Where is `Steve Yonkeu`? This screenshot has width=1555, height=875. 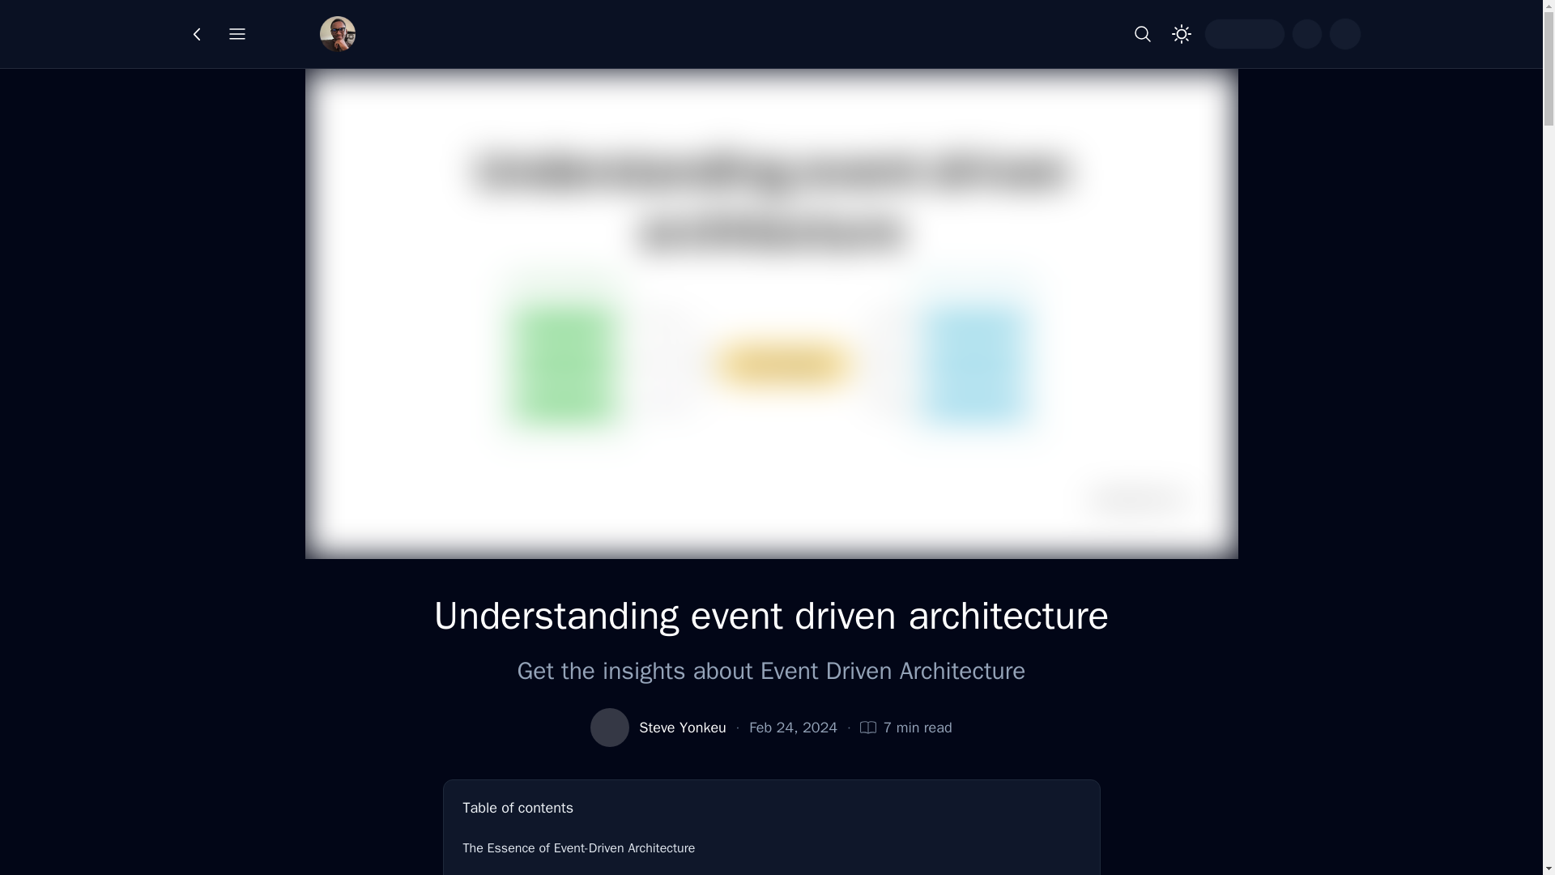
Steve Yonkeu is located at coordinates (682, 728).